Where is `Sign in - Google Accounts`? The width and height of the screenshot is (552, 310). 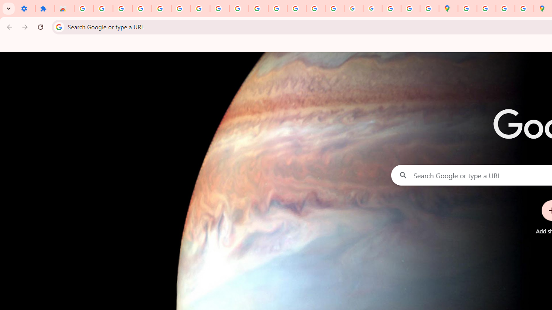 Sign in - Google Accounts is located at coordinates (84, 9).